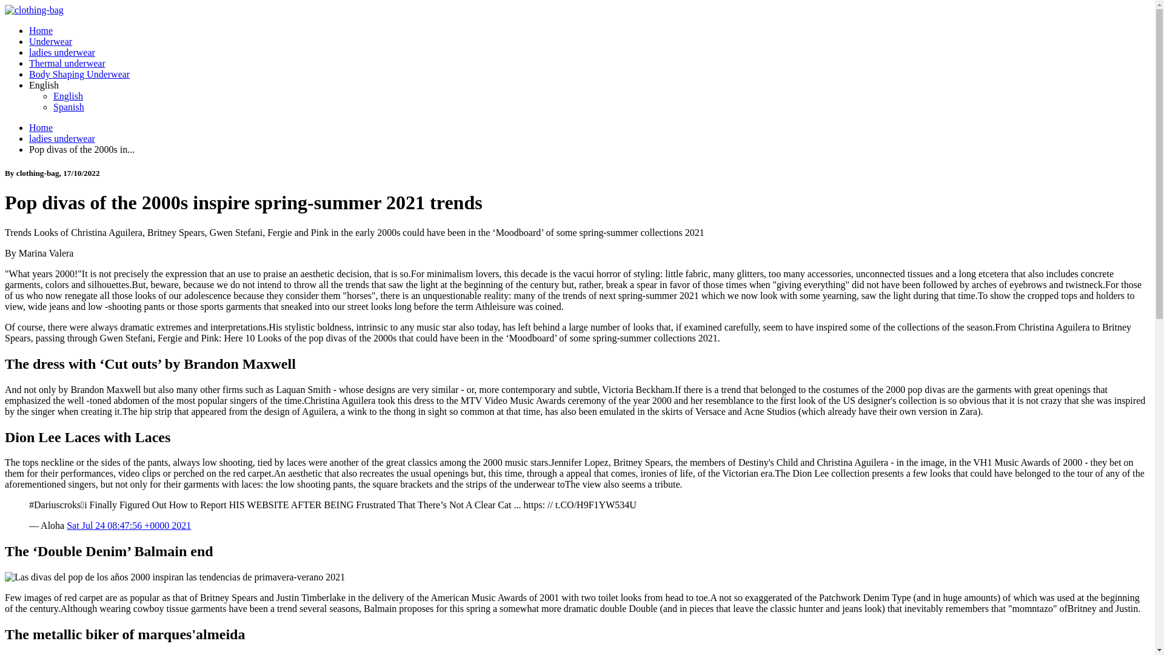  Describe the element at coordinates (34, 10) in the screenshot. I see `clothing-bag` at that location.